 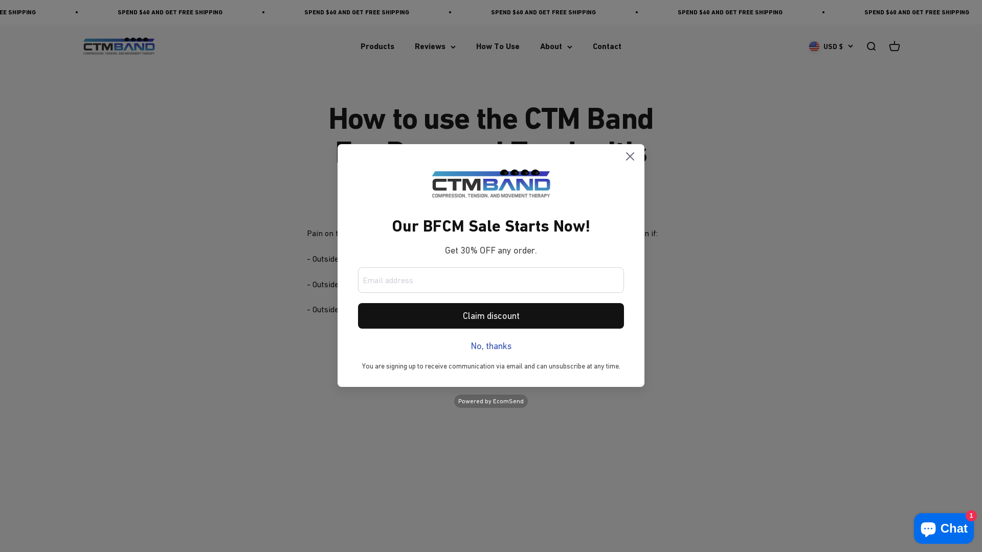 What do you see at coordinates (377, 47) in the screenshot?
I see `Products` at bounding box center [377, 47].